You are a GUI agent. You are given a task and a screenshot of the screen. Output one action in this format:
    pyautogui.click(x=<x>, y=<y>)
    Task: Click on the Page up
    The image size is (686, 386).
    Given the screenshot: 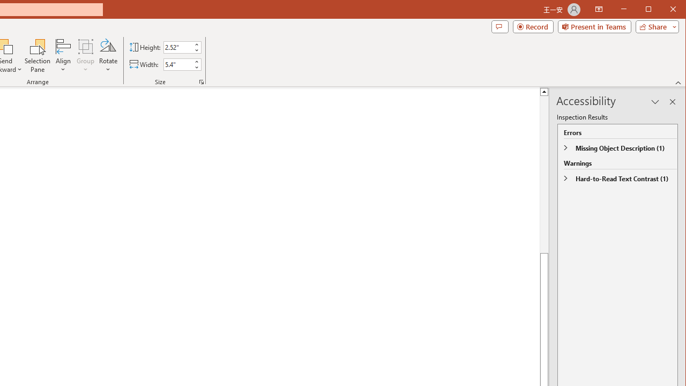 What is the action you would take?
    pyautogui.click(x=545, y=167)
    